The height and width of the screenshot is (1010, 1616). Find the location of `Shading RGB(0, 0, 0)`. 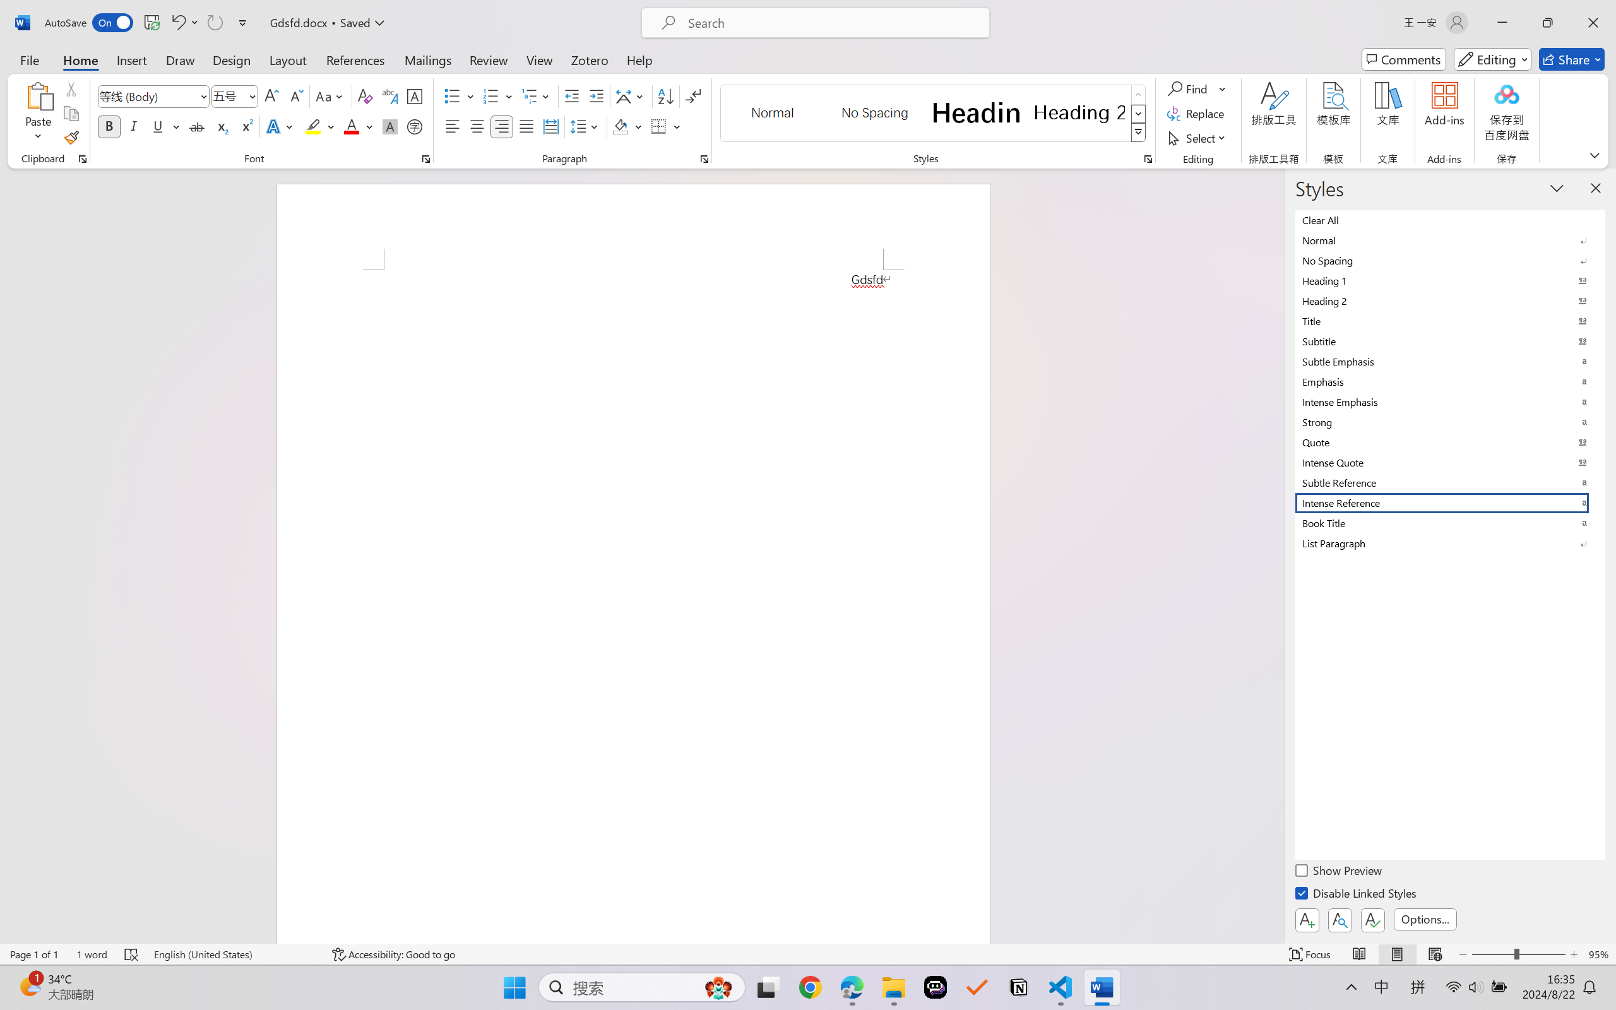

Shading RGB(0, 0, 0) is located at coordinates (620, 126).